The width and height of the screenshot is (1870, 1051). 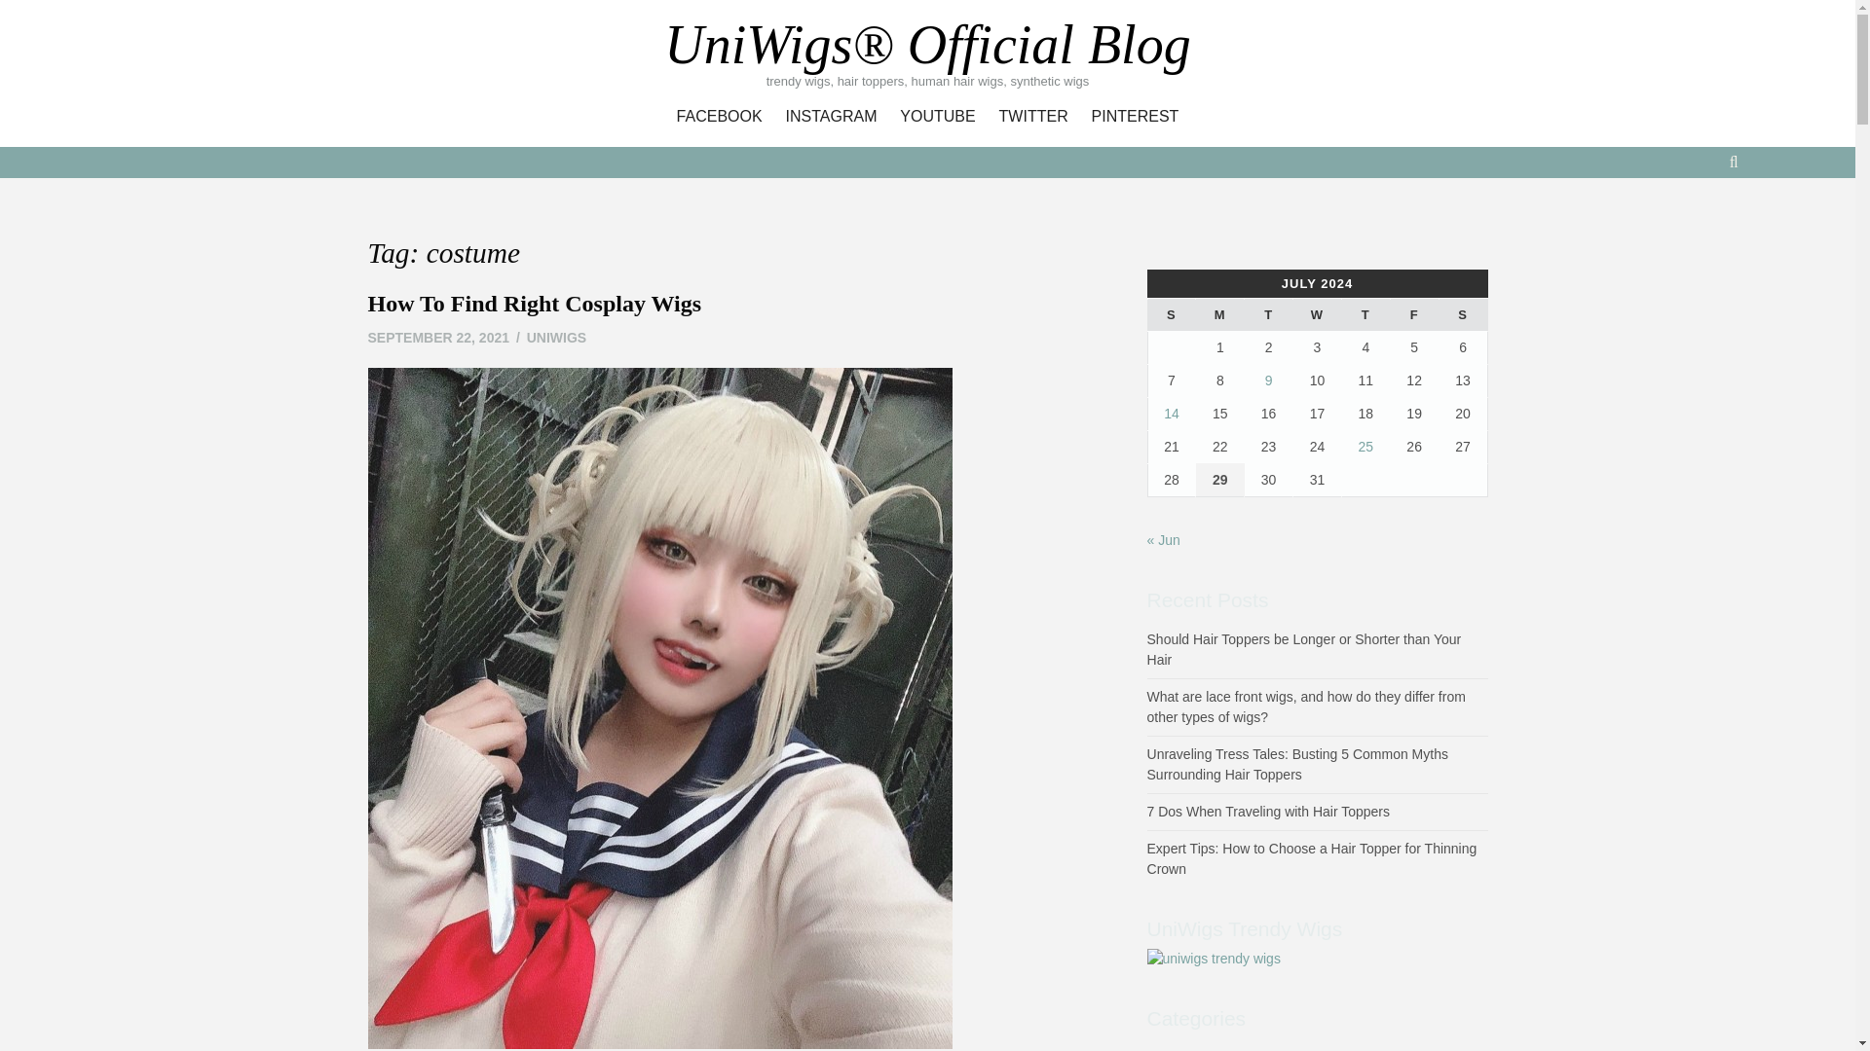 What do you see at coordinates (1172, 315) in the screenshot?
I see `Sunday` at bounding box center [1172, 315].